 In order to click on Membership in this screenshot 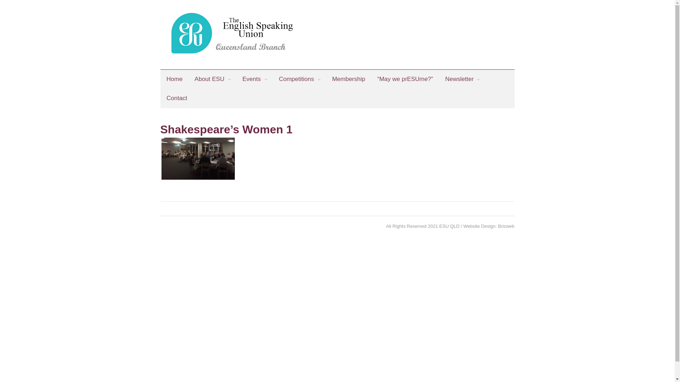, I will do `click(348, 79)`.